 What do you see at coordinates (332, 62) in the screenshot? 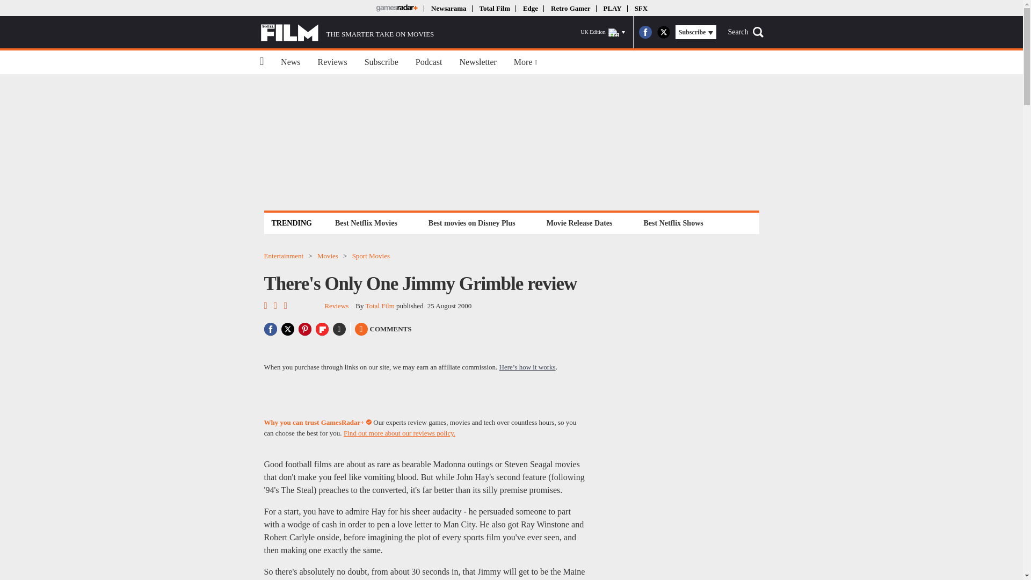
I see `Reviews` at bounding box center [332, 62].